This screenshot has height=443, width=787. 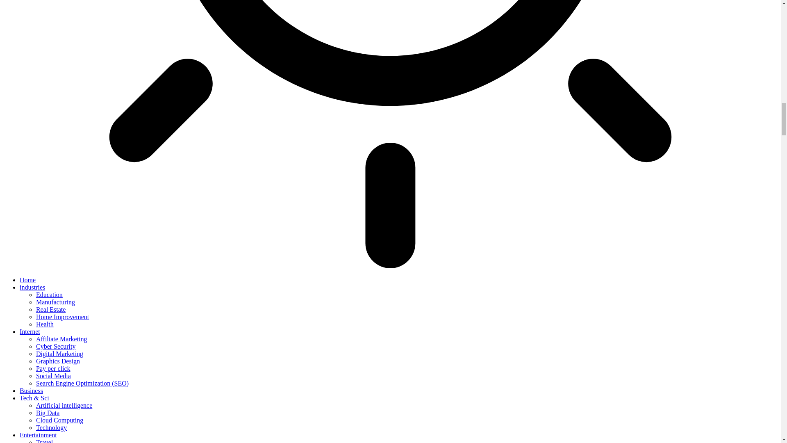 I want to click on Big Data, so click(x=48, y=413).